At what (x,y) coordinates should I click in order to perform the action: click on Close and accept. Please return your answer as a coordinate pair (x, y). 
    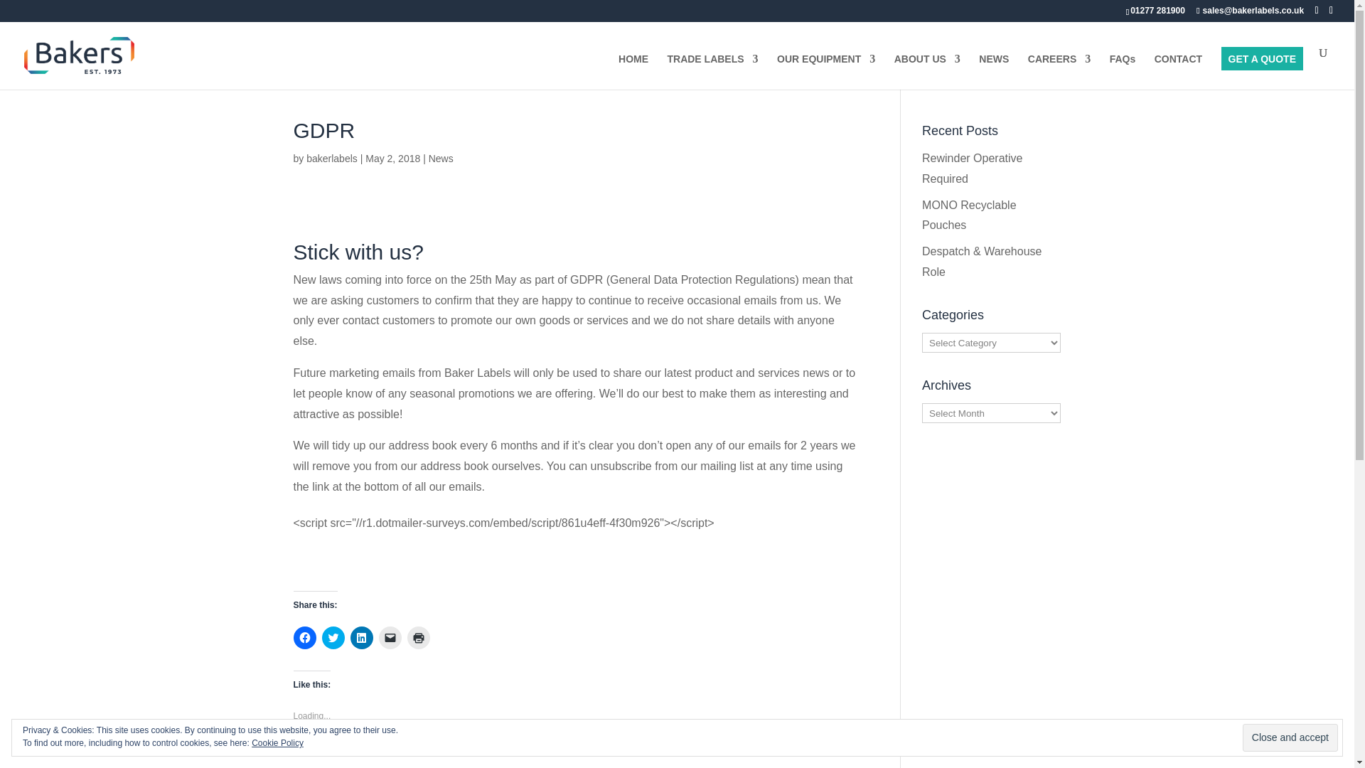
    Looking at the image, I should click on (1290, 738).